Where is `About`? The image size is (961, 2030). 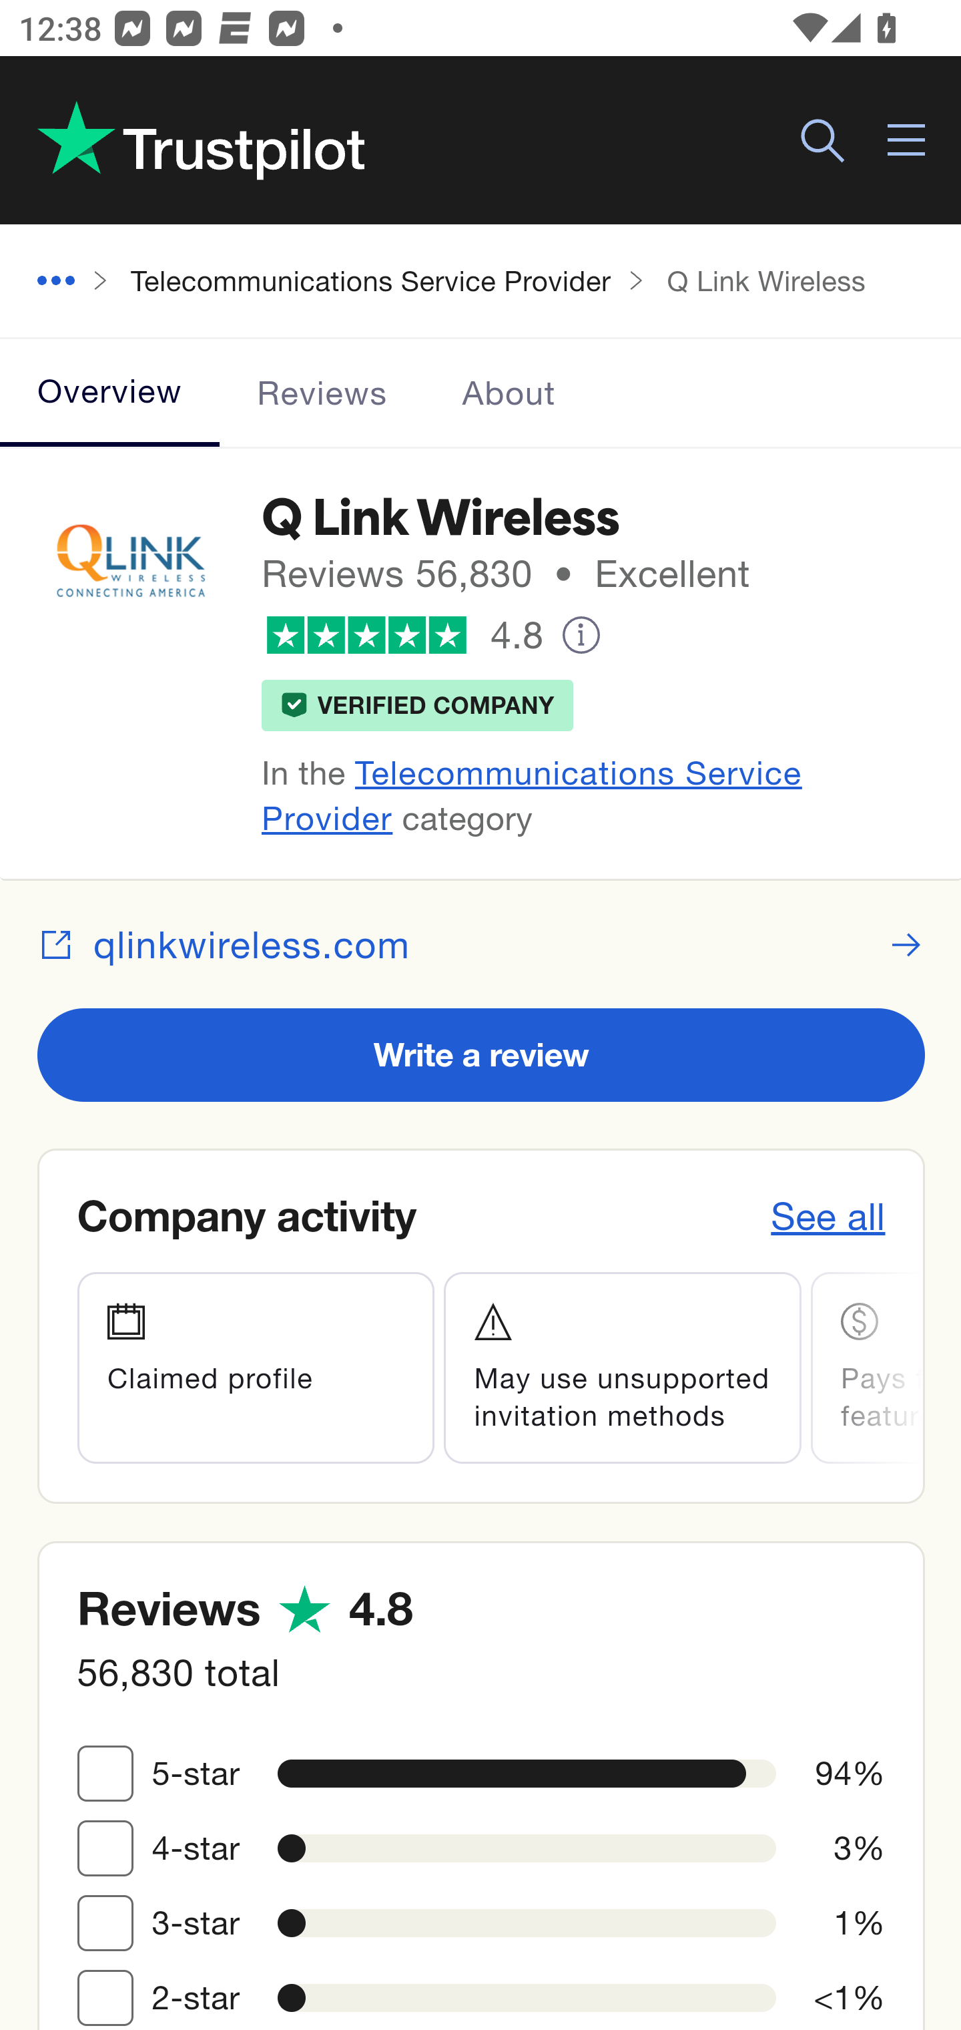
About is located at coordinates (509, 393).